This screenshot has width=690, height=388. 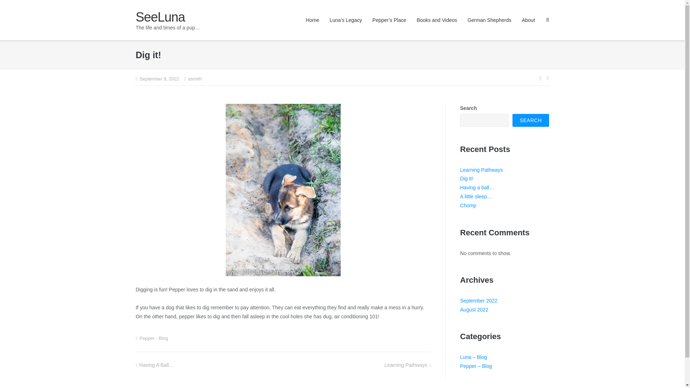 What do you see at coordinates (437, 20) in the screenshot?
I see `Books and Videos` at bounding box center [437, 20].